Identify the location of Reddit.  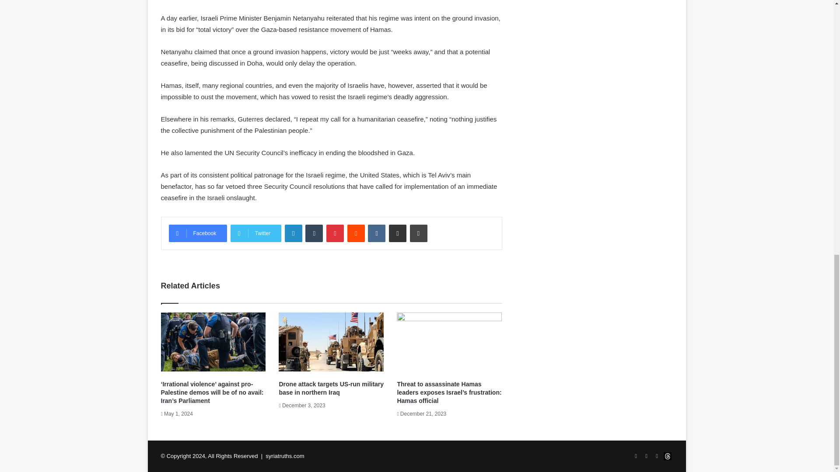
(356, 233).